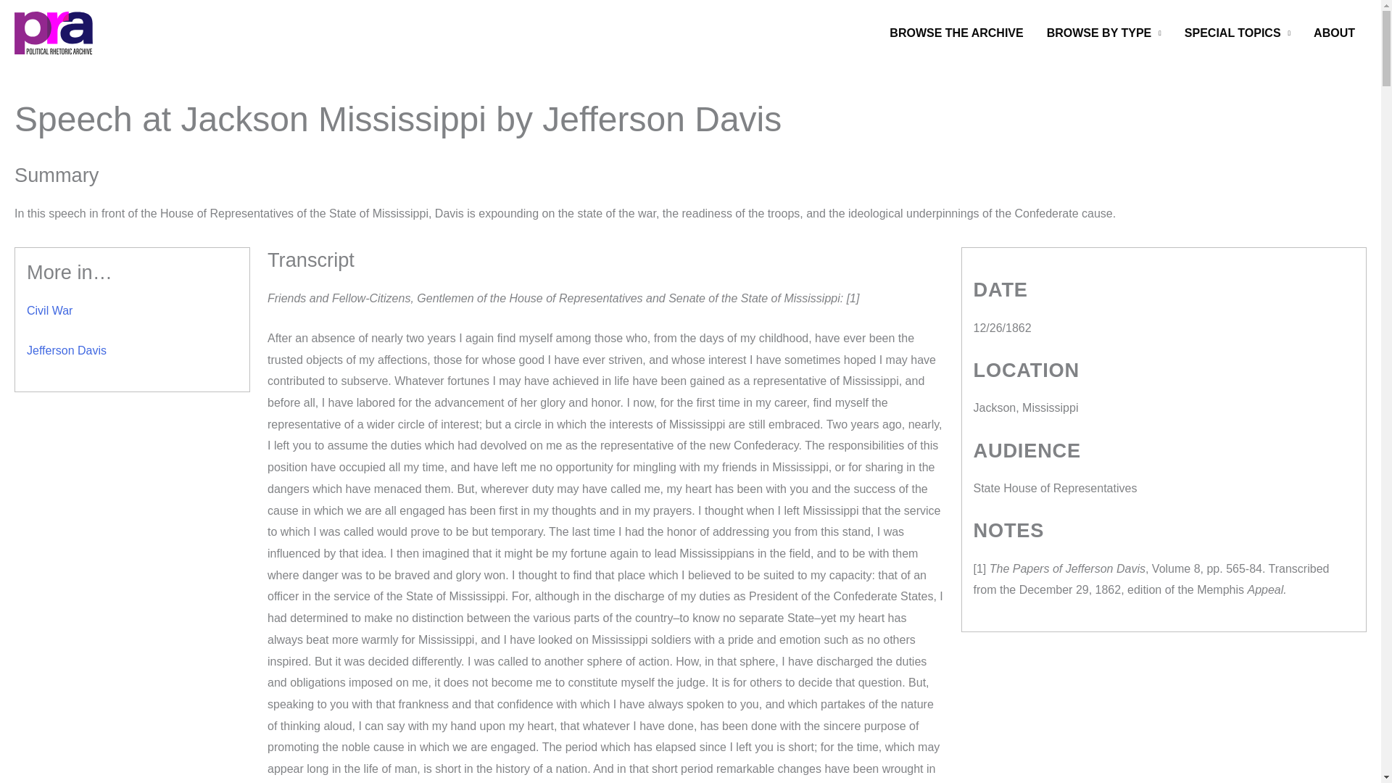  What do you see at coordinates (49, 310) in the screenshot?
I see `Civil War` at bounding box center [49, 310].